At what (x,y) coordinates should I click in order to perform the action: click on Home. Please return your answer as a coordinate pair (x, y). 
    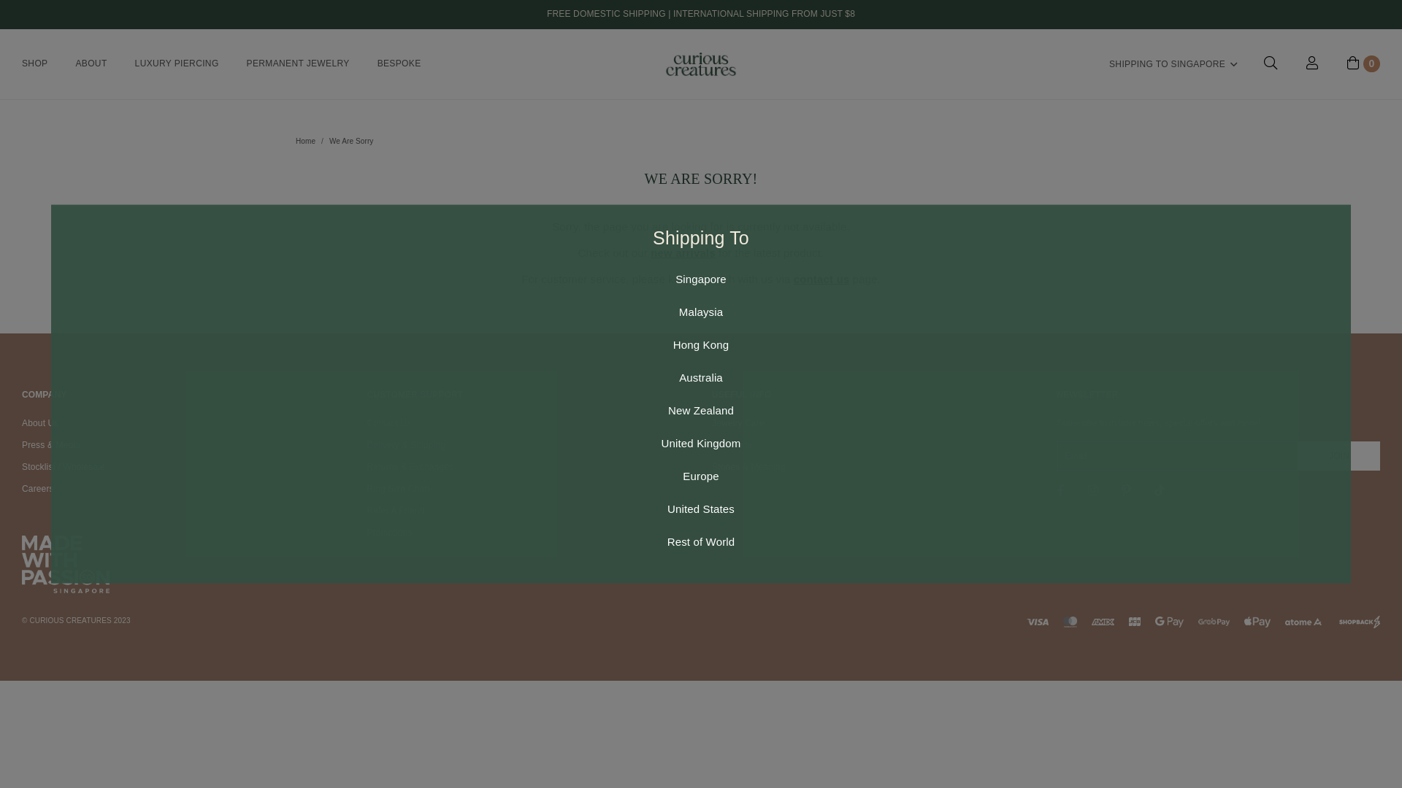
    Looking at the image, I should click on (305, 142).